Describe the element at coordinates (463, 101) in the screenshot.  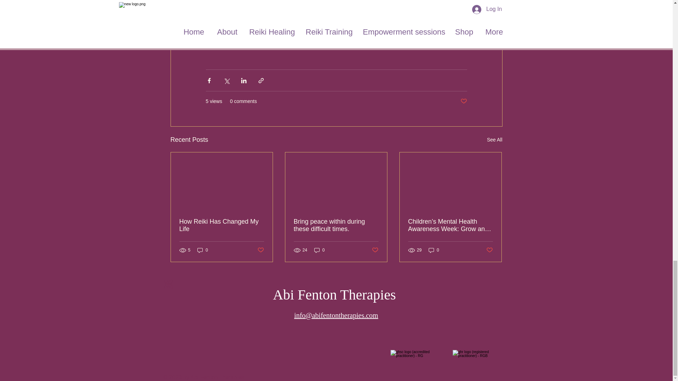
I see `Post not marked as liked` at that location.